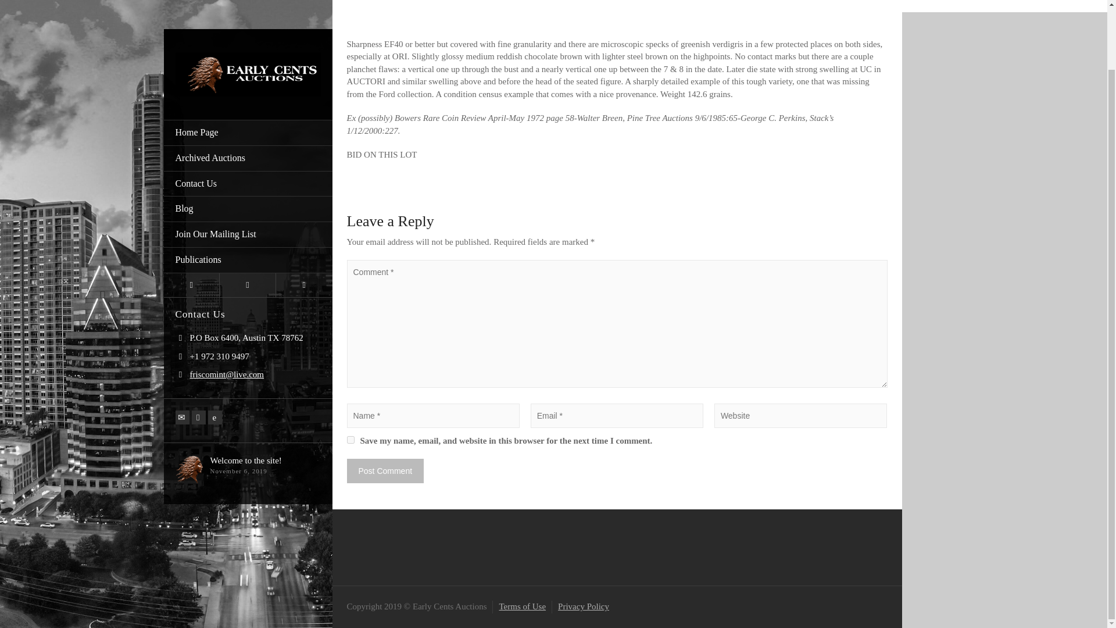 The height and width of the screenshot is (628, 1116). I want to click on Contact Us, so click(248, 114).